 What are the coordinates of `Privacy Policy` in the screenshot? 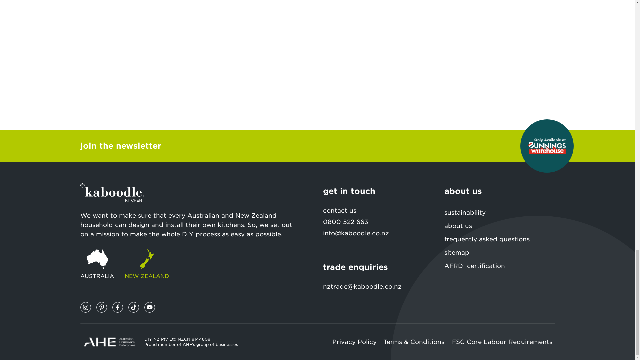 It's located at (355, 342).